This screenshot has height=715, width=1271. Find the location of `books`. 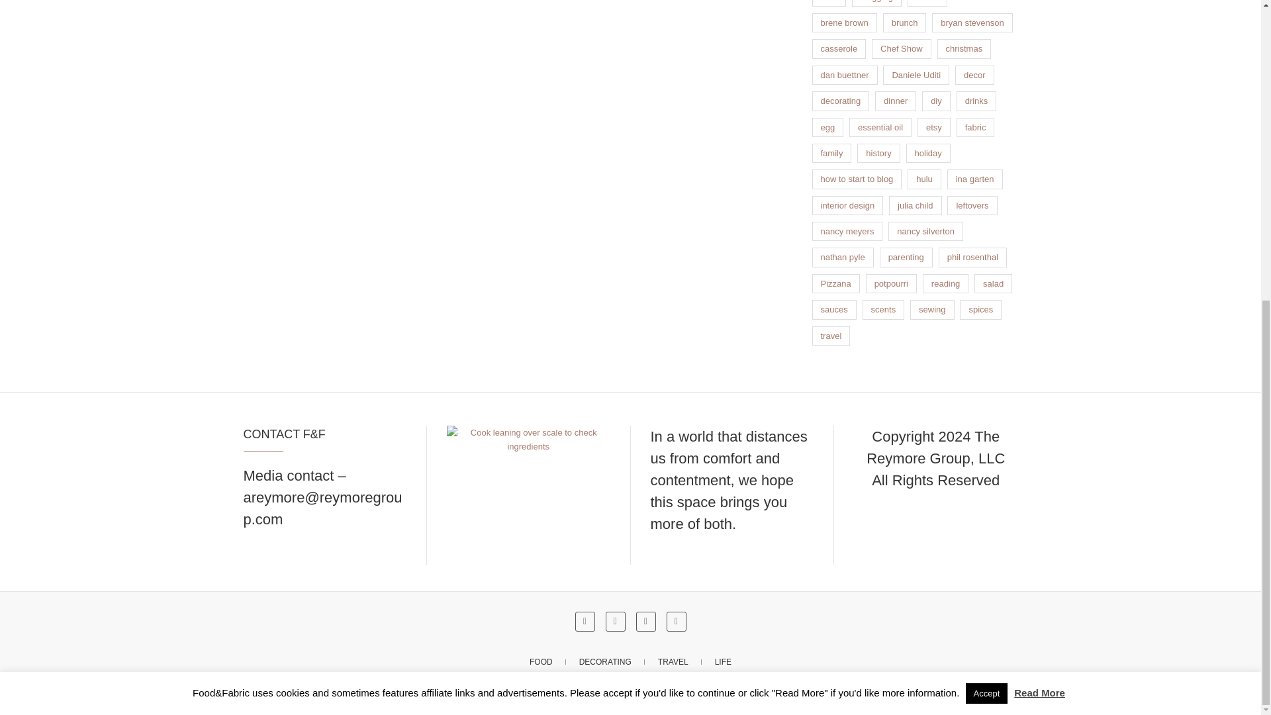

books is located at coordinates (927, 3).